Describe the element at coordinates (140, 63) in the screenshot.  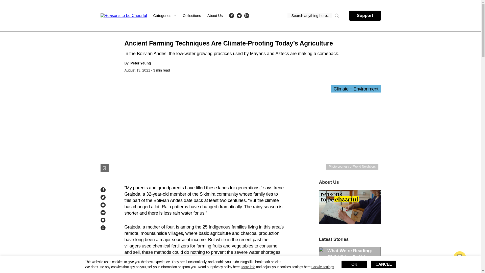
I see `Posts by Peter Yeung` at that location.